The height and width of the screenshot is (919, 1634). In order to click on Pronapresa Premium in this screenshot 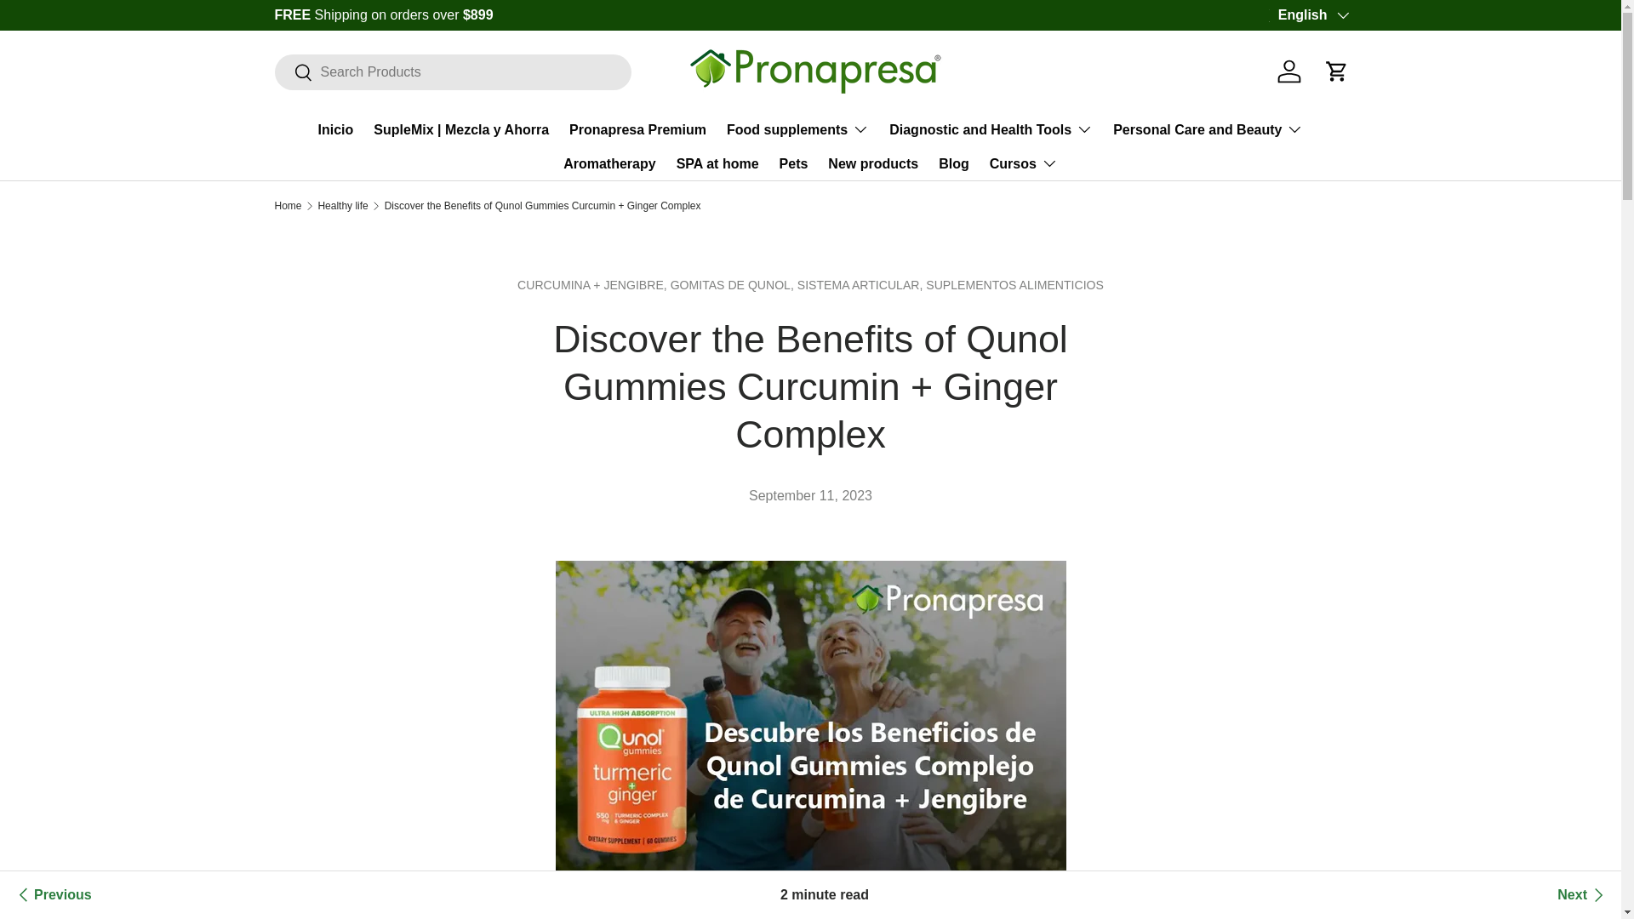, I will do `click(637, 129)`.